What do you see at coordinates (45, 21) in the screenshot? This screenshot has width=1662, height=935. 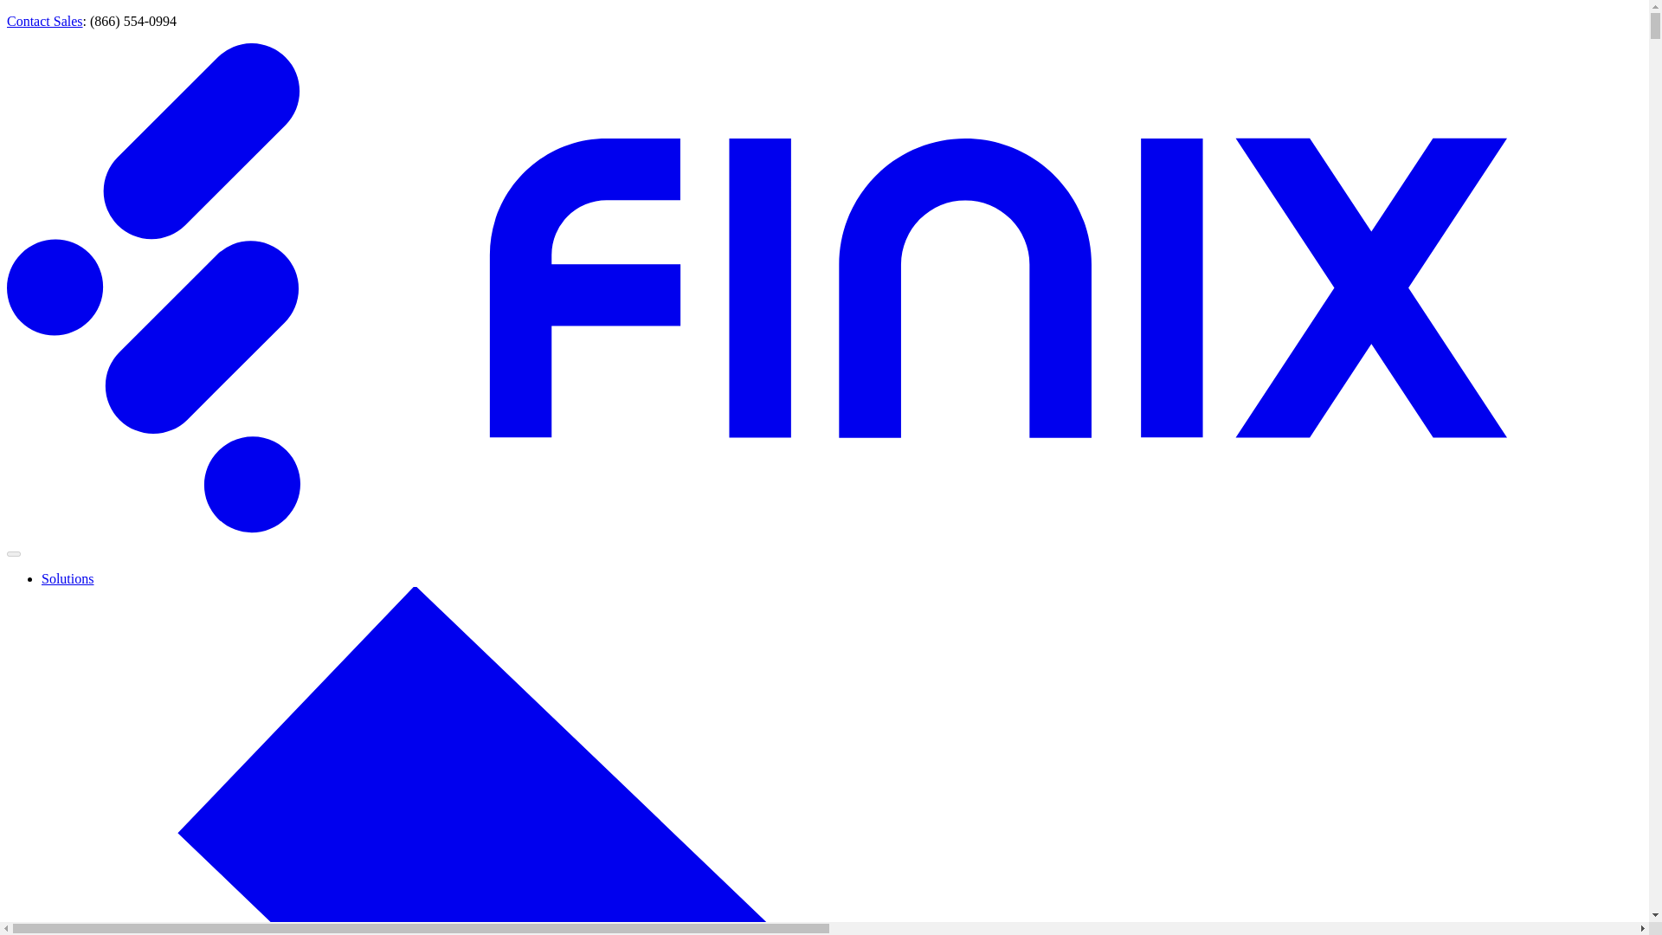 I see `Contact Sales` at bounding box center [45, 21].